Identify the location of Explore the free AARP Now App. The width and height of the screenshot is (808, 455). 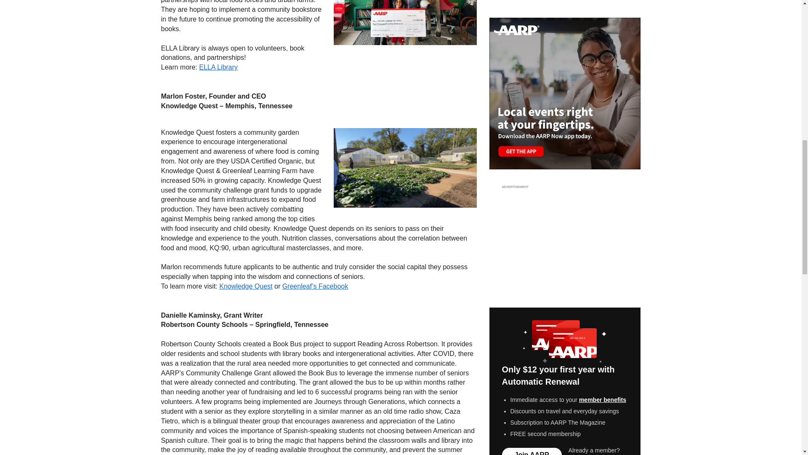
(565, 94).